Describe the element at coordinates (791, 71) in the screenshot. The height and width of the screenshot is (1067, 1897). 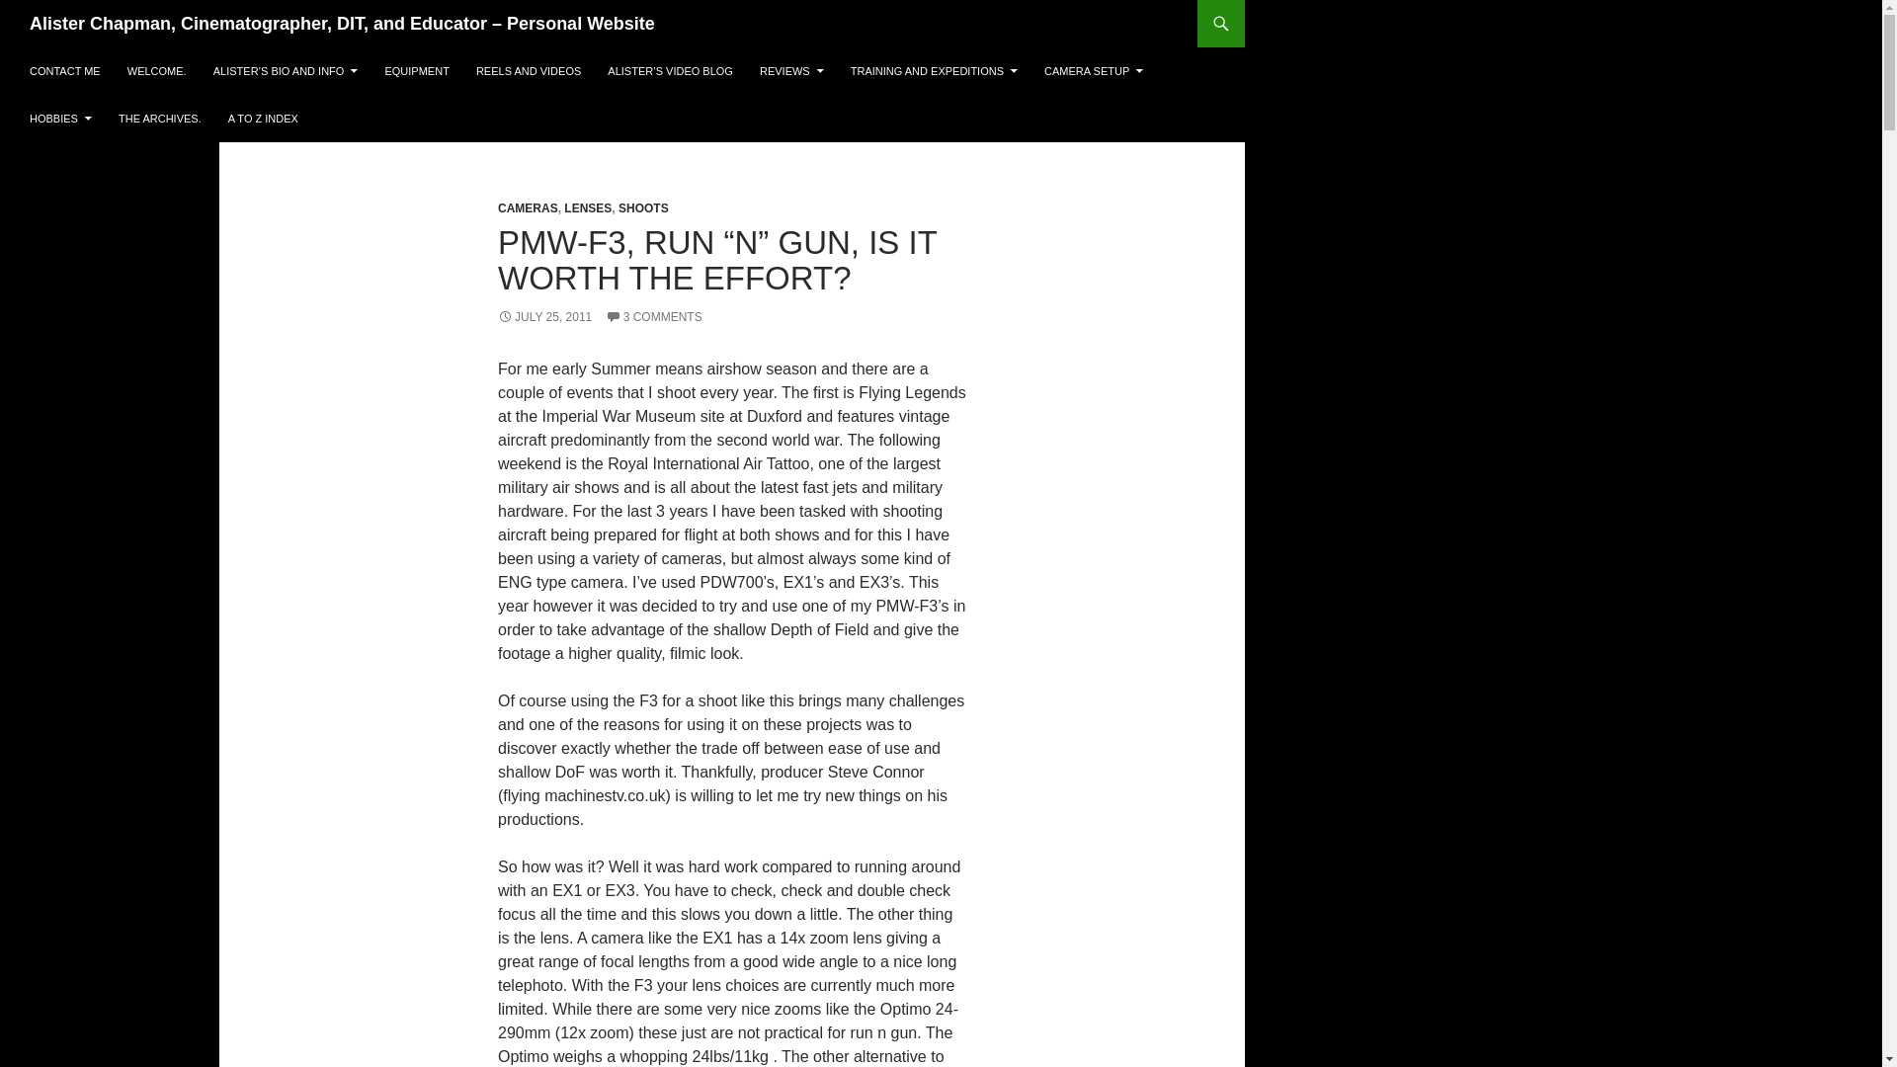
I see `REVIEWS` at that location.